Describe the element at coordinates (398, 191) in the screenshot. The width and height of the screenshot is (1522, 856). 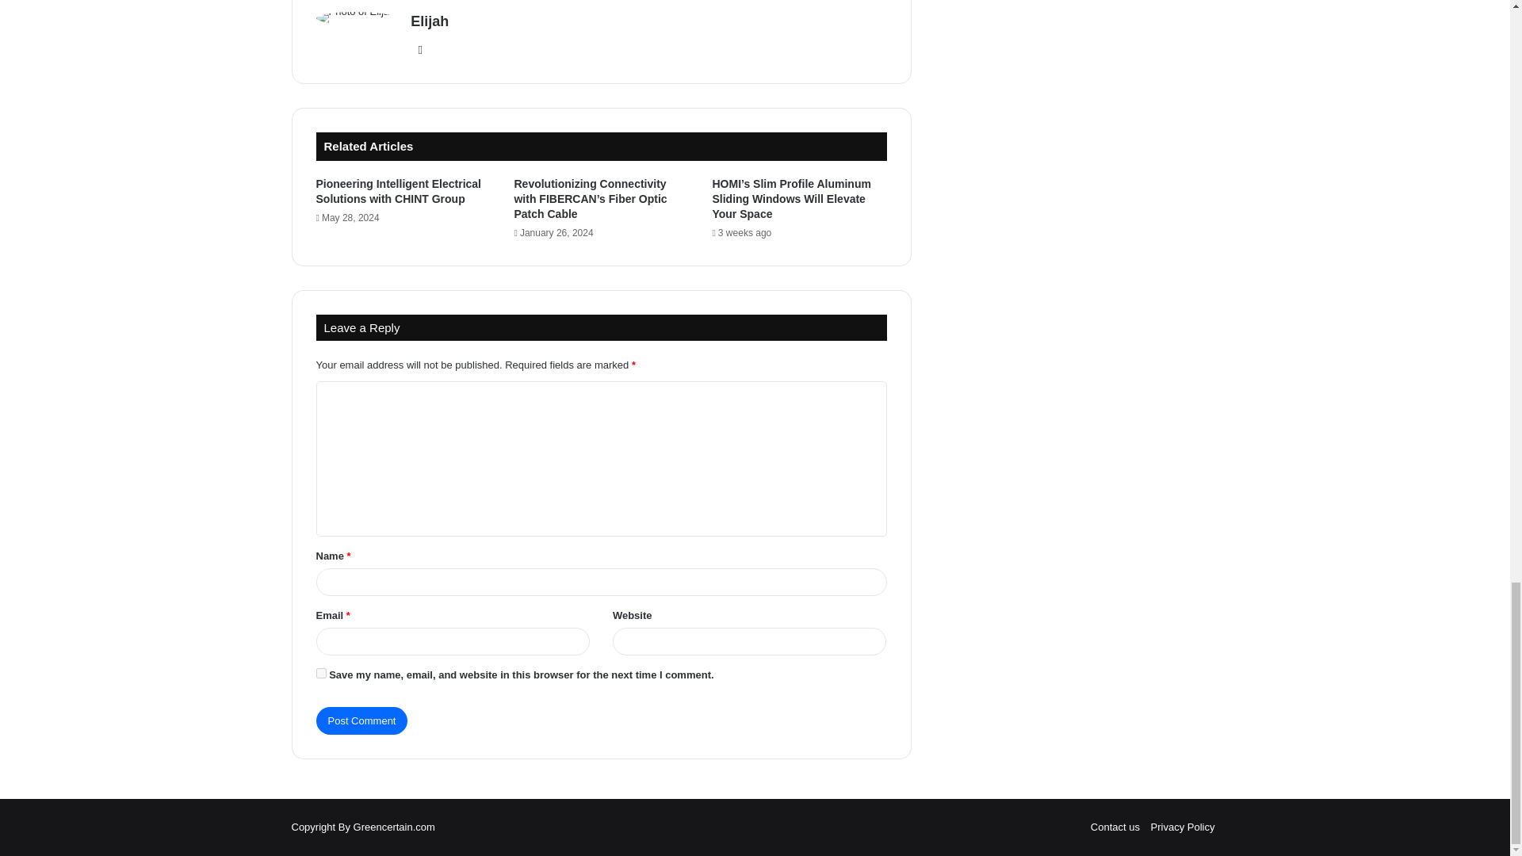
I see `Pioneering Intelligent Electrical Solutions with CHINT Group` at that location.